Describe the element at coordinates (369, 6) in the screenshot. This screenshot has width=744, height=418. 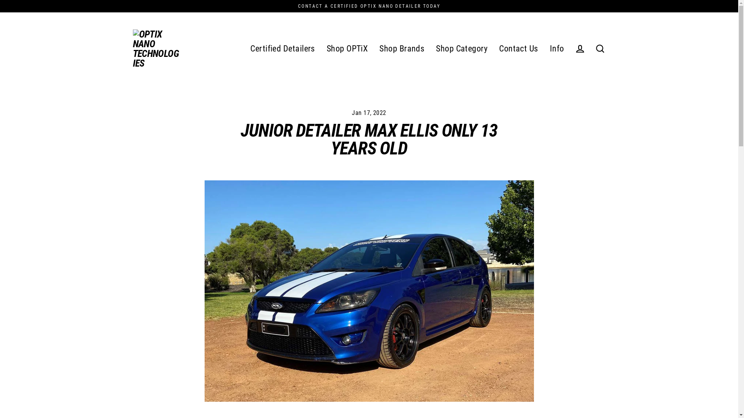
I see `CONTACT A CERTIFIED OPTIX NANO DETAILER TODAY` at that location.